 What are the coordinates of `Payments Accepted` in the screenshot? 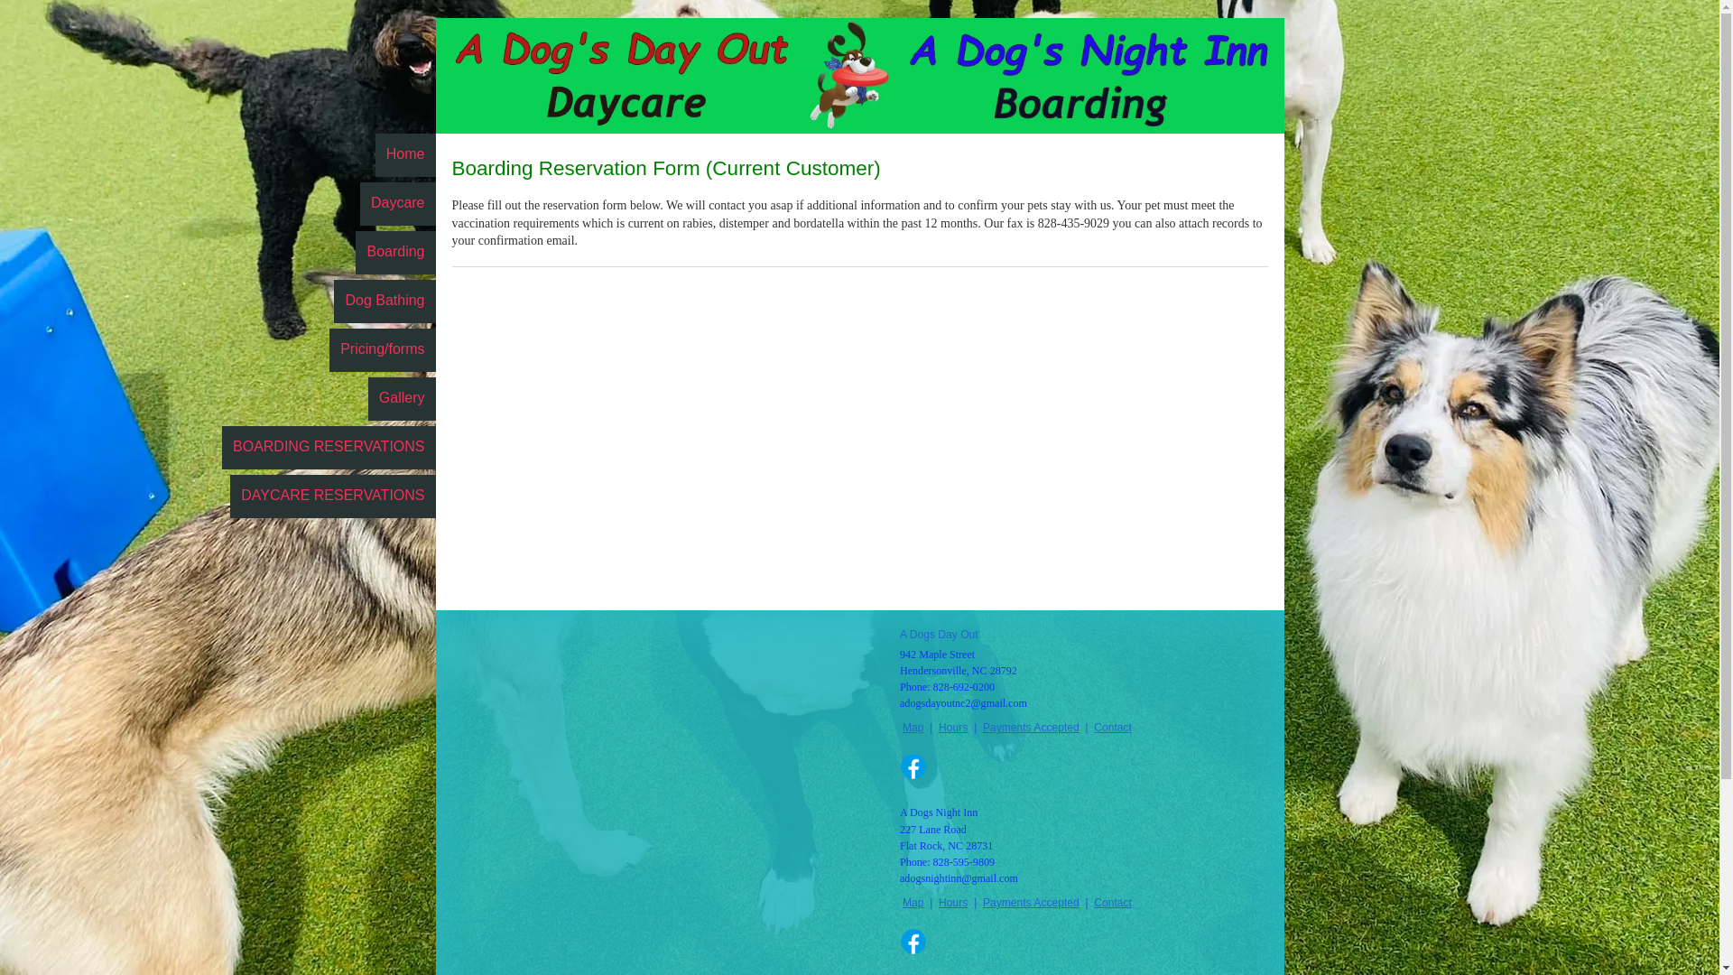 It's located at (1031, 903).